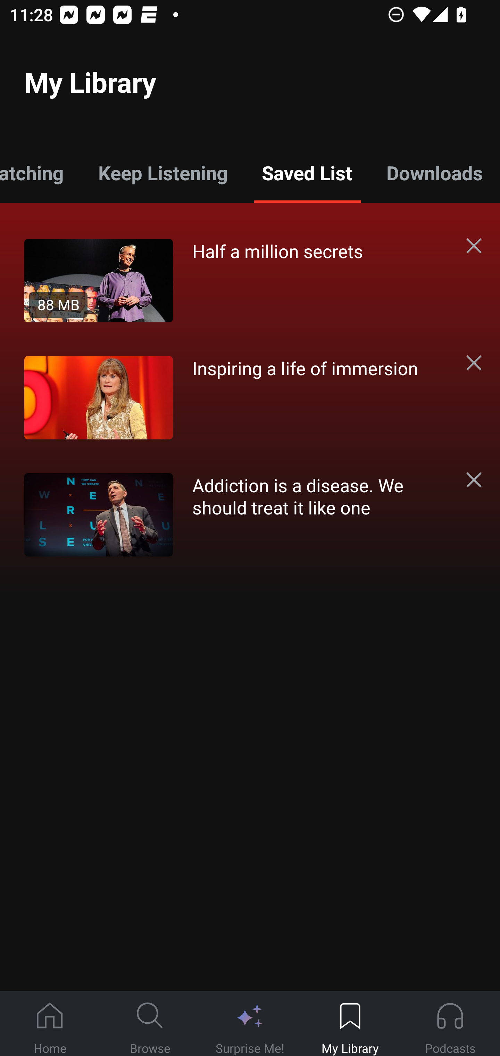 The width and height of the screenshot is (500, 1056). Describe the element at coordinates (150, 1024) in the screenshot. I see `Browse` at that location.